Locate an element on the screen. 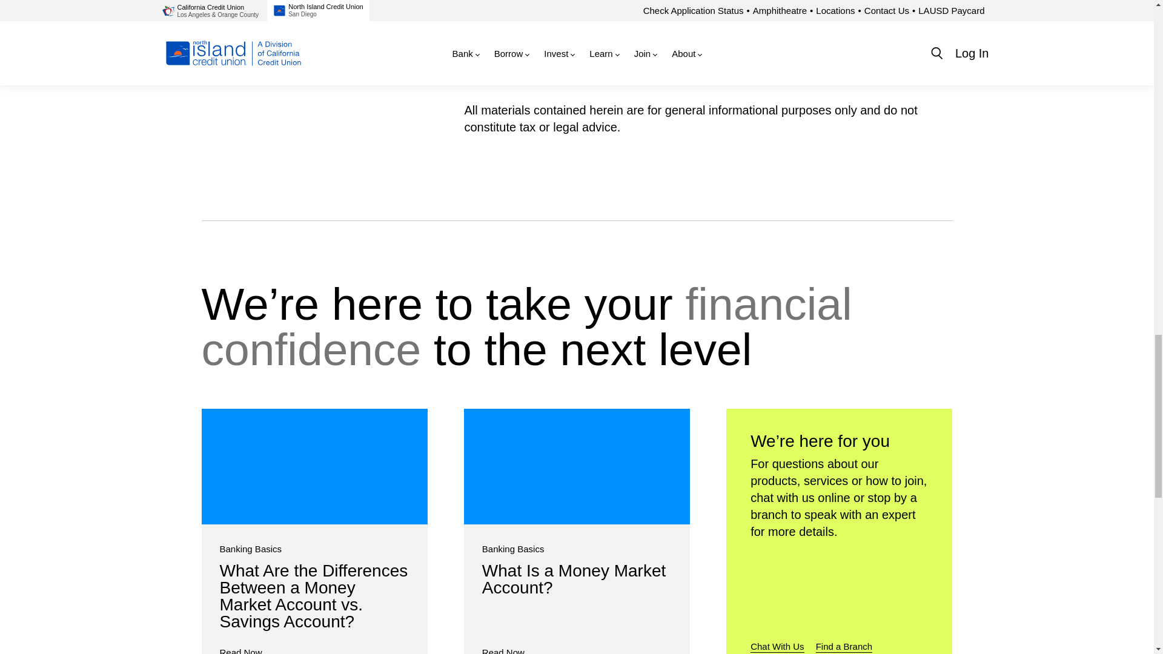 This screenshot has height=654, width=1163. Student Checking is located at coordinates (528, 5).